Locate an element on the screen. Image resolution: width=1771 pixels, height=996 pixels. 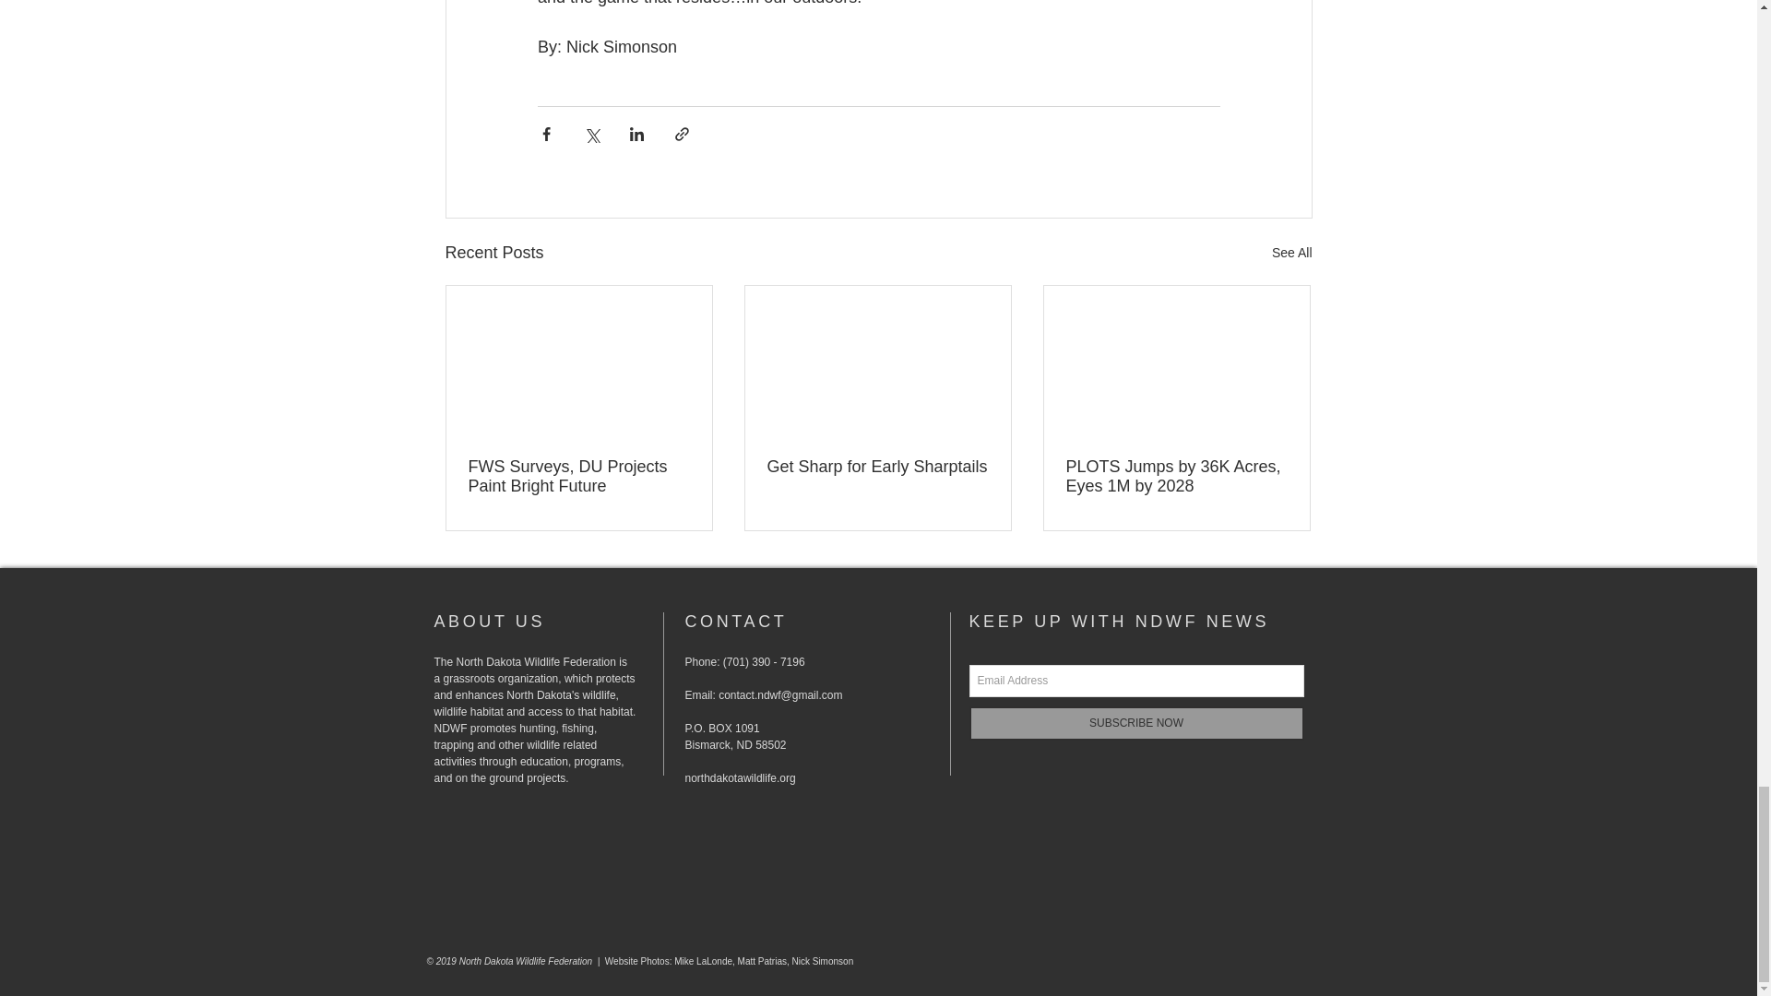
See All is located at coordinates (1291, 253).